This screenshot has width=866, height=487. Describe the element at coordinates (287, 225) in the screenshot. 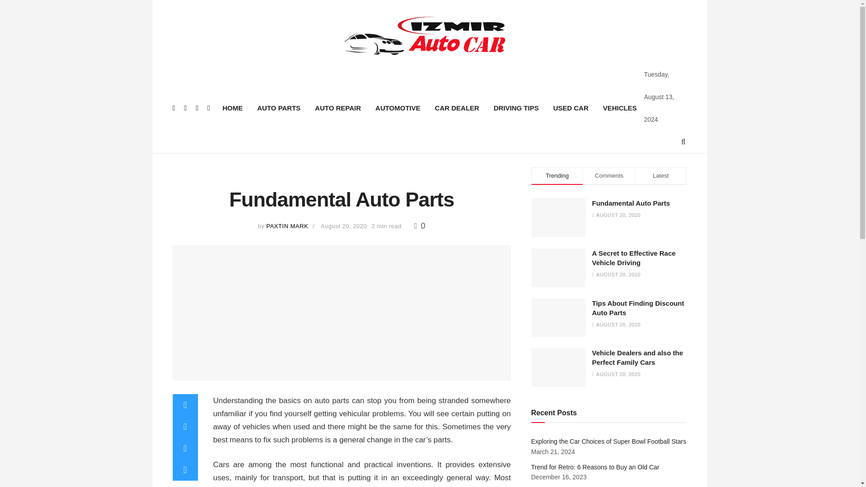

I see `PAXTIN MARK` at that location.